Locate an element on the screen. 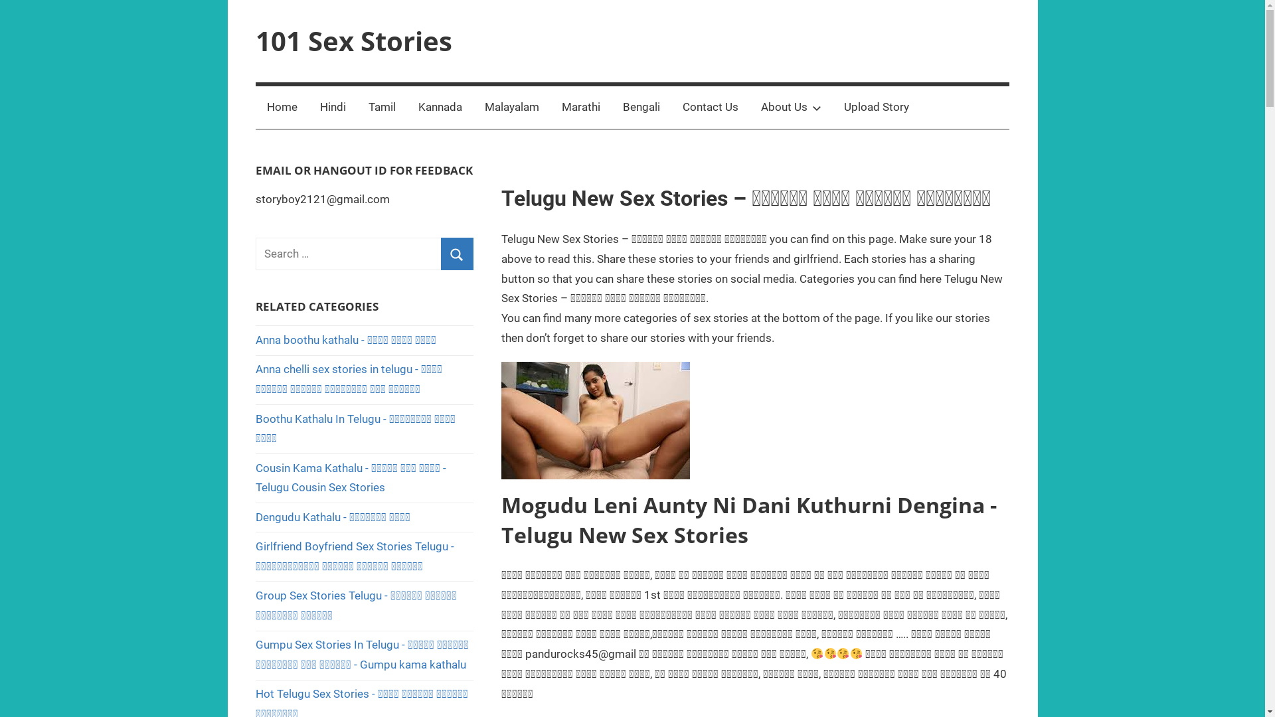 The width and height of the screenshot is (1275, 717). Kannada is located at coordinates (440, 108).